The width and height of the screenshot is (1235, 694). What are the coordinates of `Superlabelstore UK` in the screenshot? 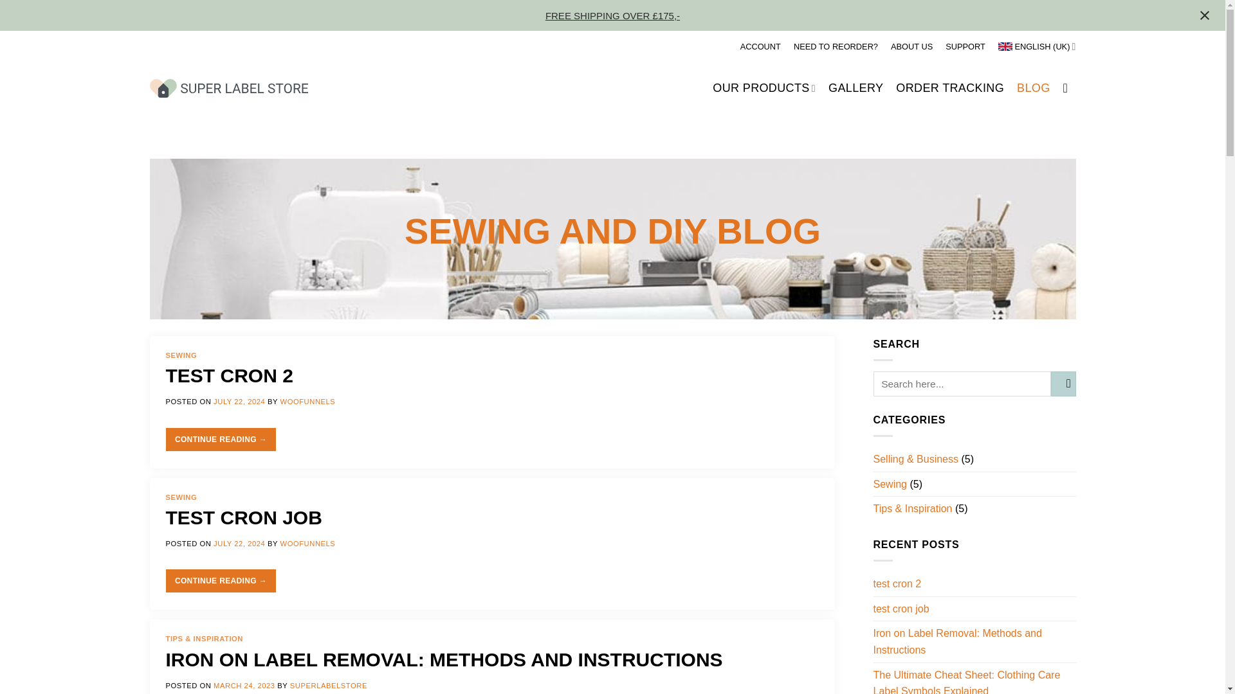 It's located at (228, 89).